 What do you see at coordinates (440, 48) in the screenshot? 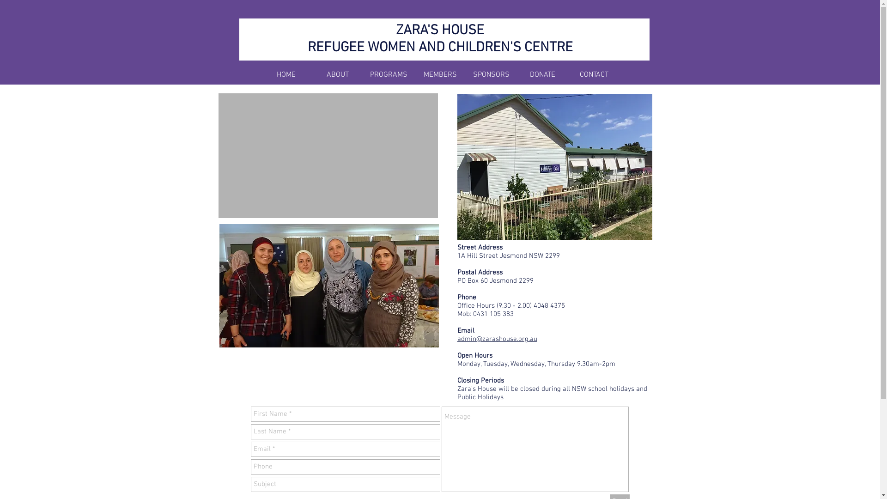
I see `REFUGEE WOMEN AND CHILDREN'S CENTRE` at bounding box center [440, 48].